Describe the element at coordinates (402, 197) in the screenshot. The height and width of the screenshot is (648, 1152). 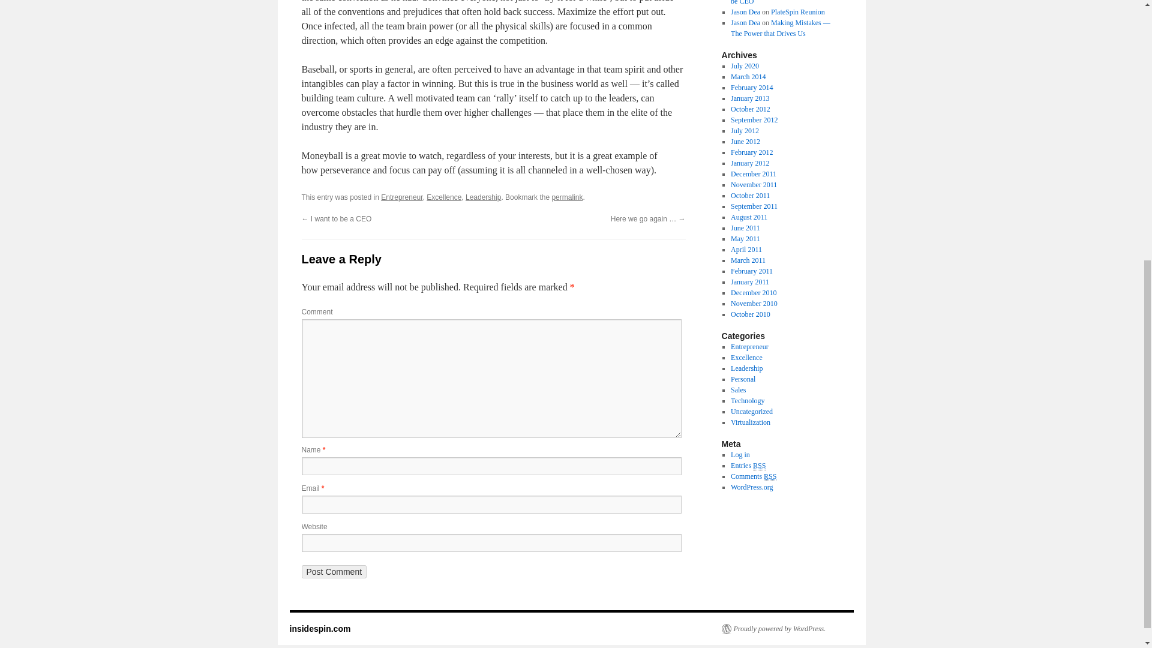
I see `Entrepreneur` at that location.